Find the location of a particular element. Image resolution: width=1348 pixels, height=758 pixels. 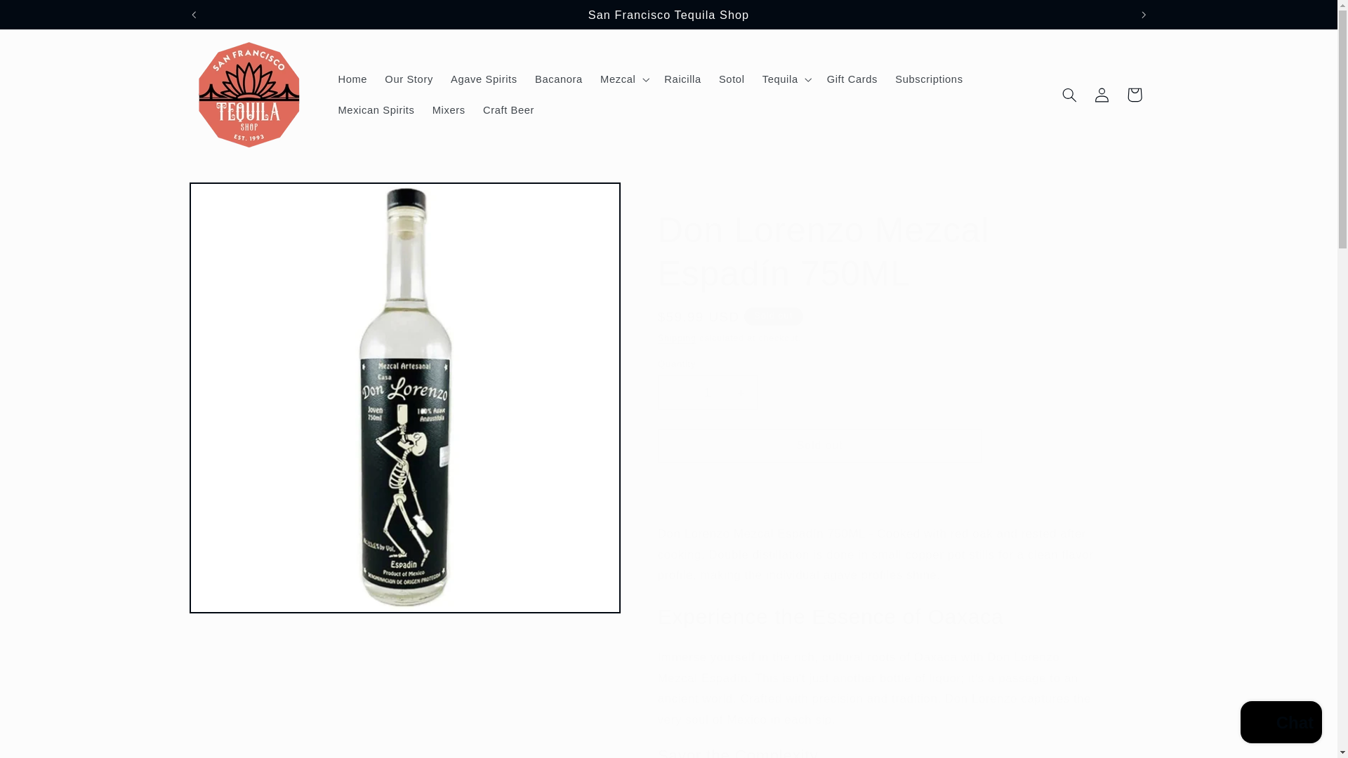

1 is located at coordinates (708, 392).